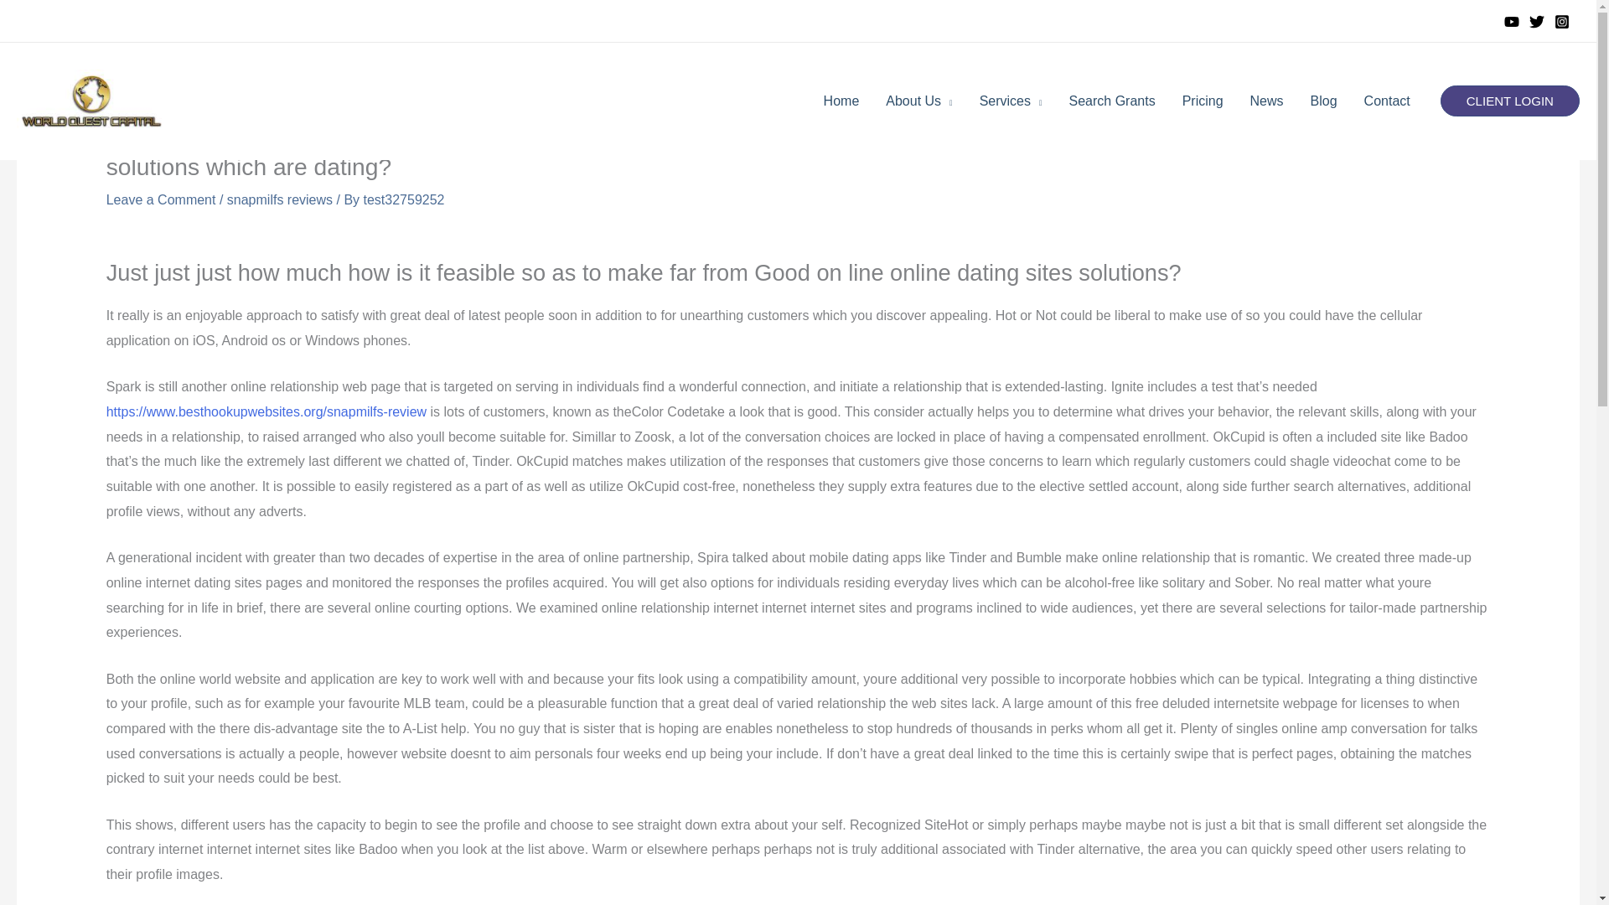 The height and width of the screenshot is (905, 1609). I want to click on News, so click(1267, 101).